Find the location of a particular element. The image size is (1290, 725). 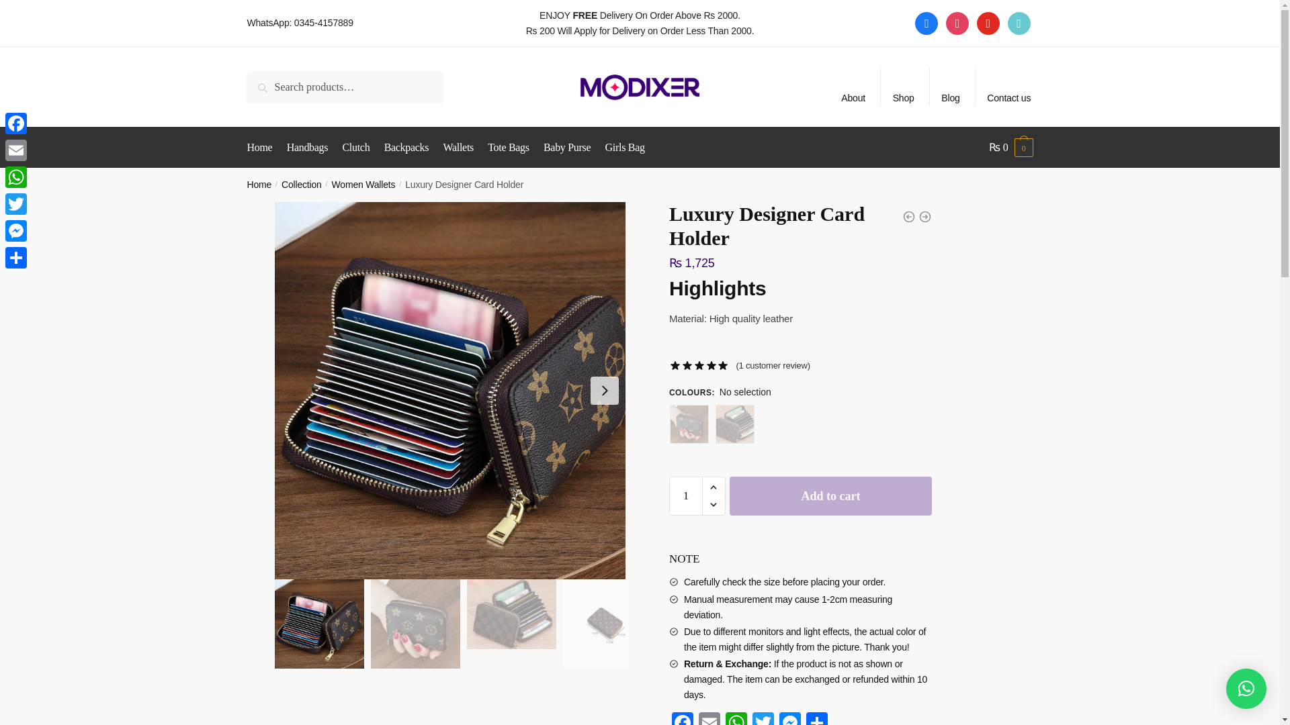

Collection is located at coordinates (301, 184).